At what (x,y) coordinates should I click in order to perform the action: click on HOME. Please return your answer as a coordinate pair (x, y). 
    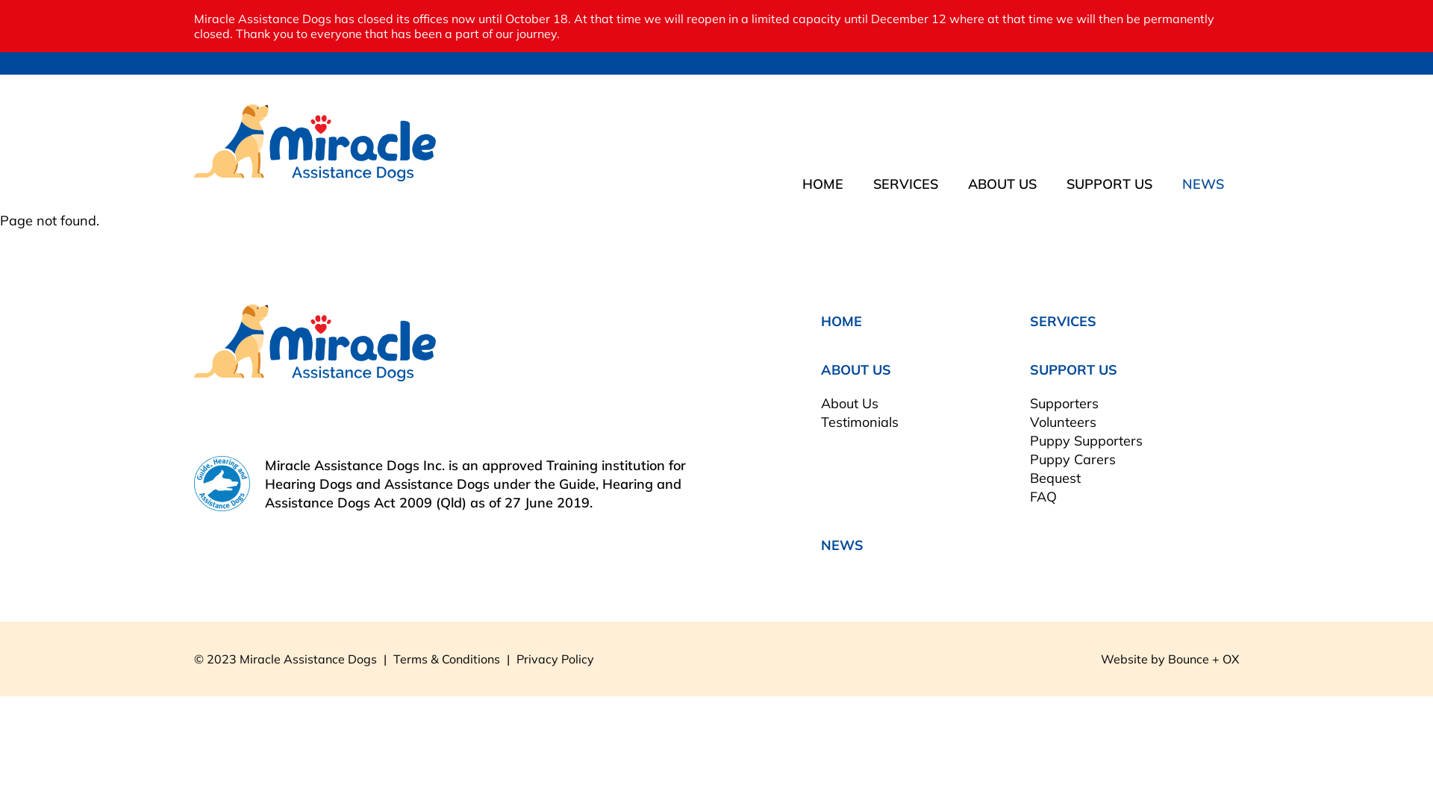
    Looking at the image, I should click on (822, 184).